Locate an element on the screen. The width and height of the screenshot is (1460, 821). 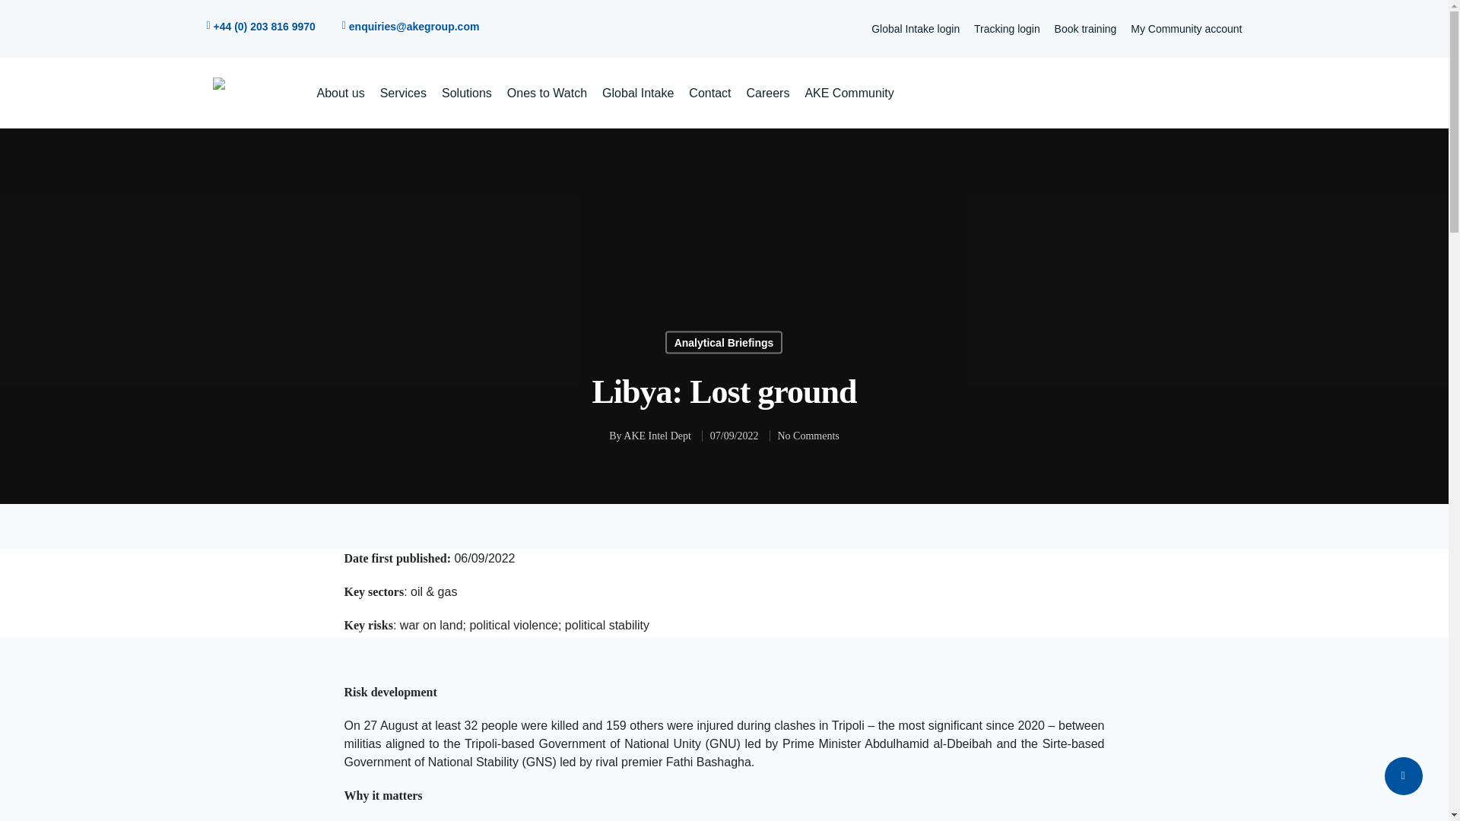
Careers is located at coordinates (768, 93).